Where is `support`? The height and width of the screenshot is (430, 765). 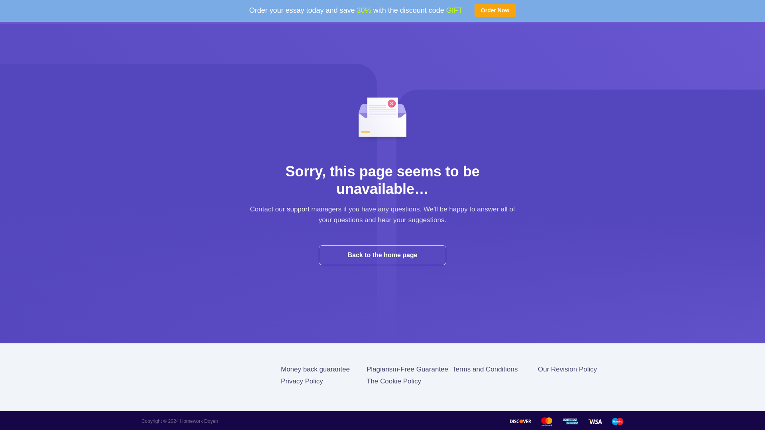 support is located at coordinates (298, 209).